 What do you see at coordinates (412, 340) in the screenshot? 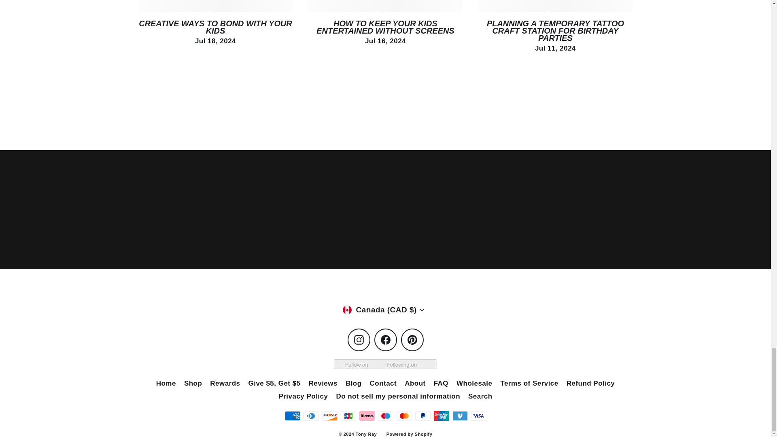
I see `Tony Ray on Pinterest` at bounding box center [412, 340].